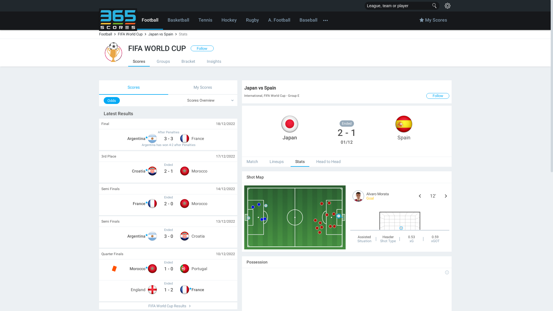 The width and height of the screenshot is (553, 311). I want to click on FIFA World Cup, so click(133, 34).